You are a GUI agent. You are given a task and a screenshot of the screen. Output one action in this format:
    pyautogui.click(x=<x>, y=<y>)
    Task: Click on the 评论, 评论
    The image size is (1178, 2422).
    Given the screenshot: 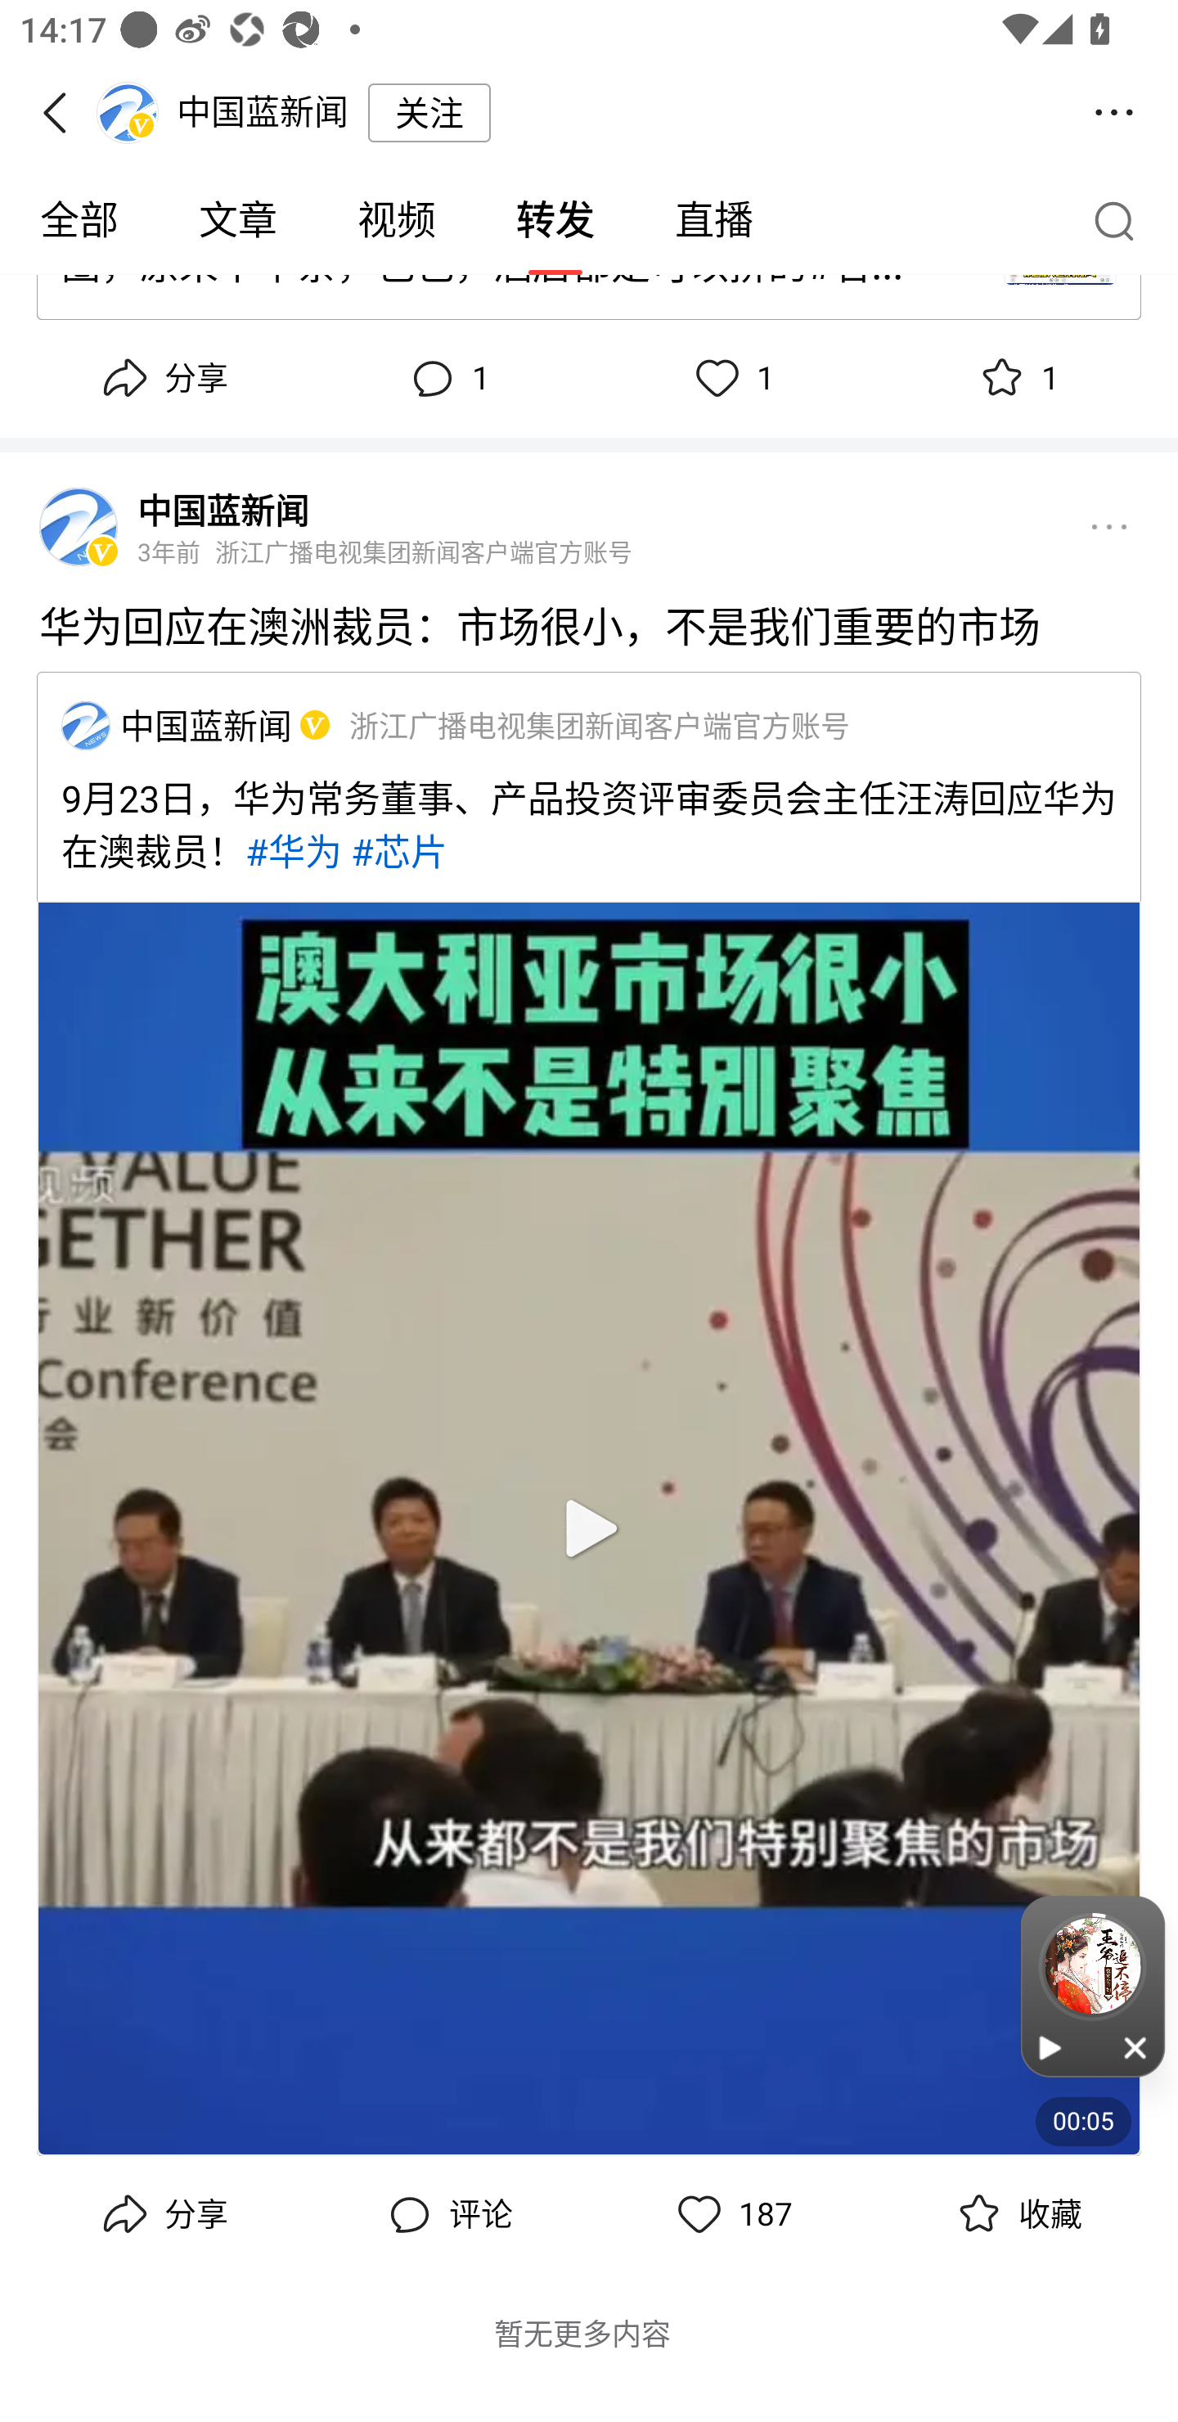 What is the action you would take?
    pyautogui.click(x=447, y=2214)
    